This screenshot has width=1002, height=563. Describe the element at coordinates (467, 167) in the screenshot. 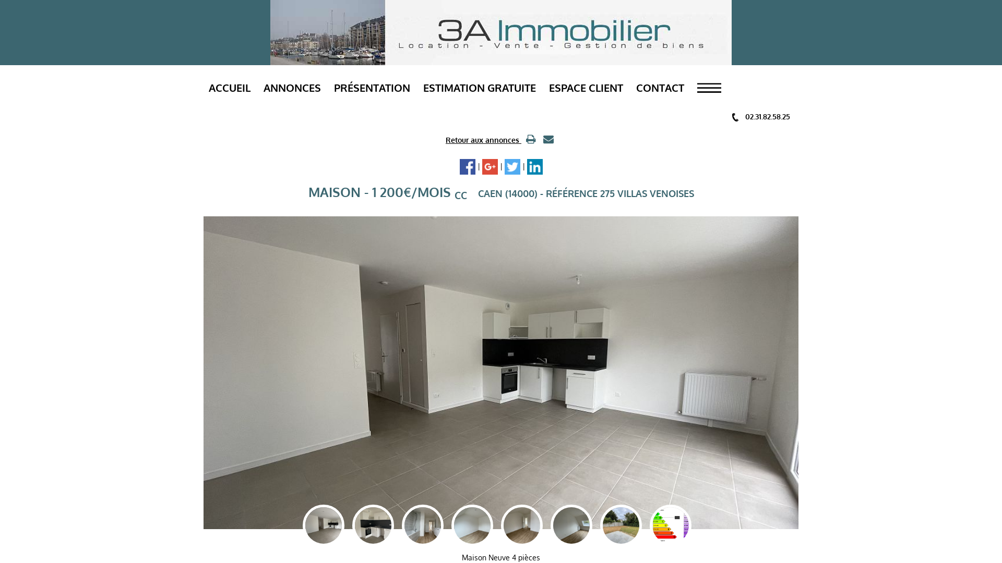

I see `lien bien facebook` at that location.